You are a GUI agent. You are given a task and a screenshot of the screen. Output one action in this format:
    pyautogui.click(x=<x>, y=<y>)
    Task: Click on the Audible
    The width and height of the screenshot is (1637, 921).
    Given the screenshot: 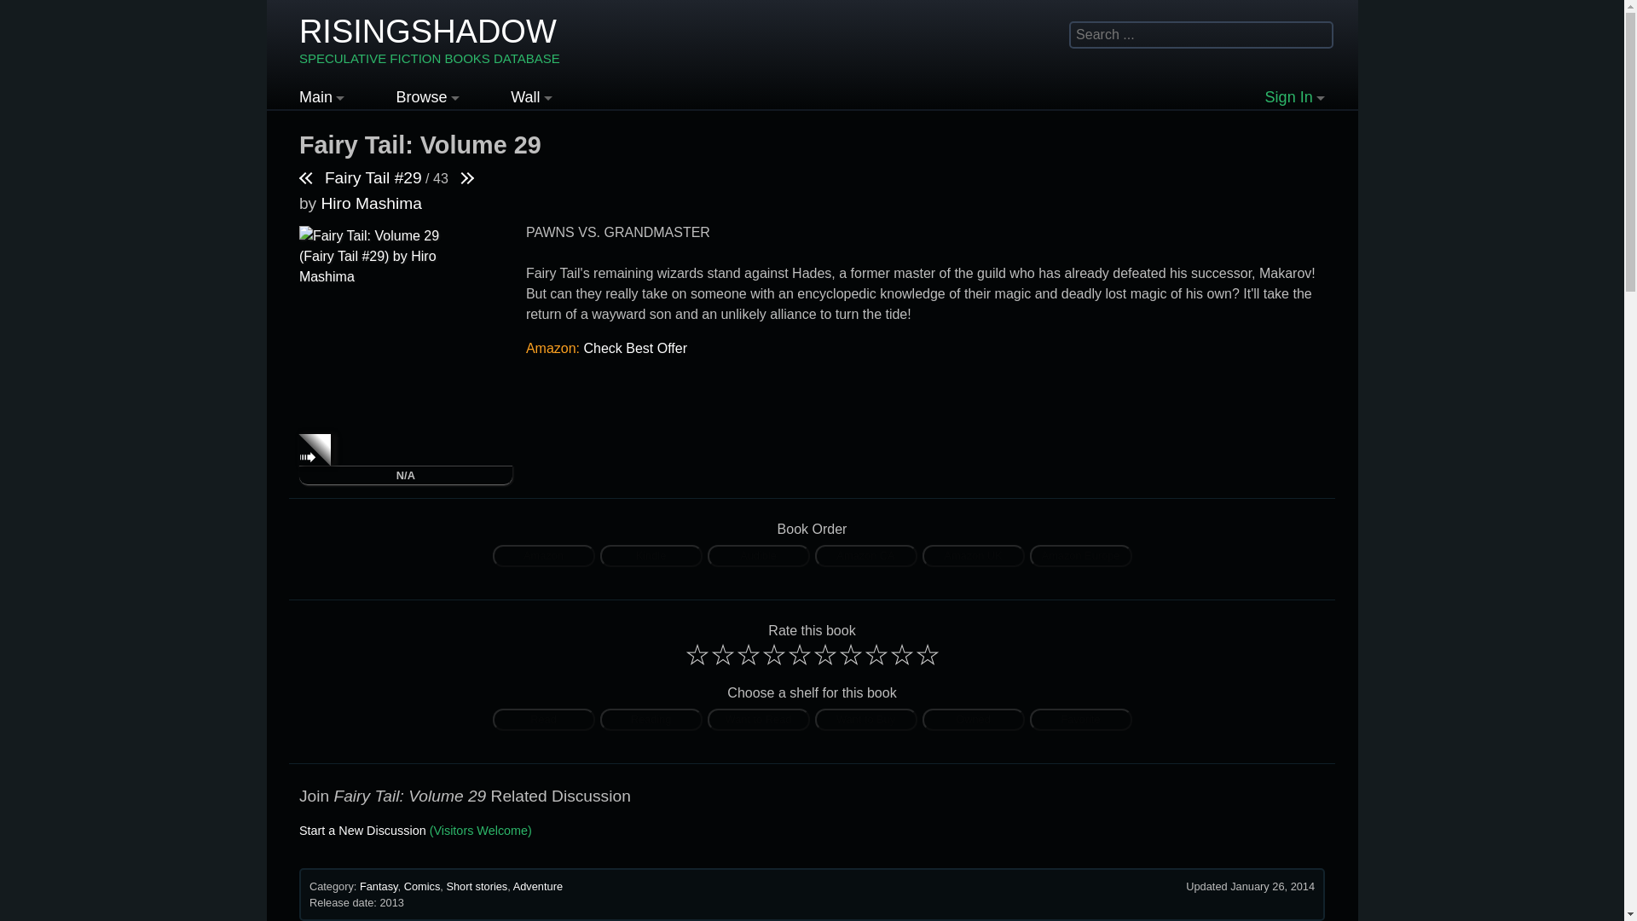 What is the action you would take?
    pyautogui.click(x=757, y=554)
    